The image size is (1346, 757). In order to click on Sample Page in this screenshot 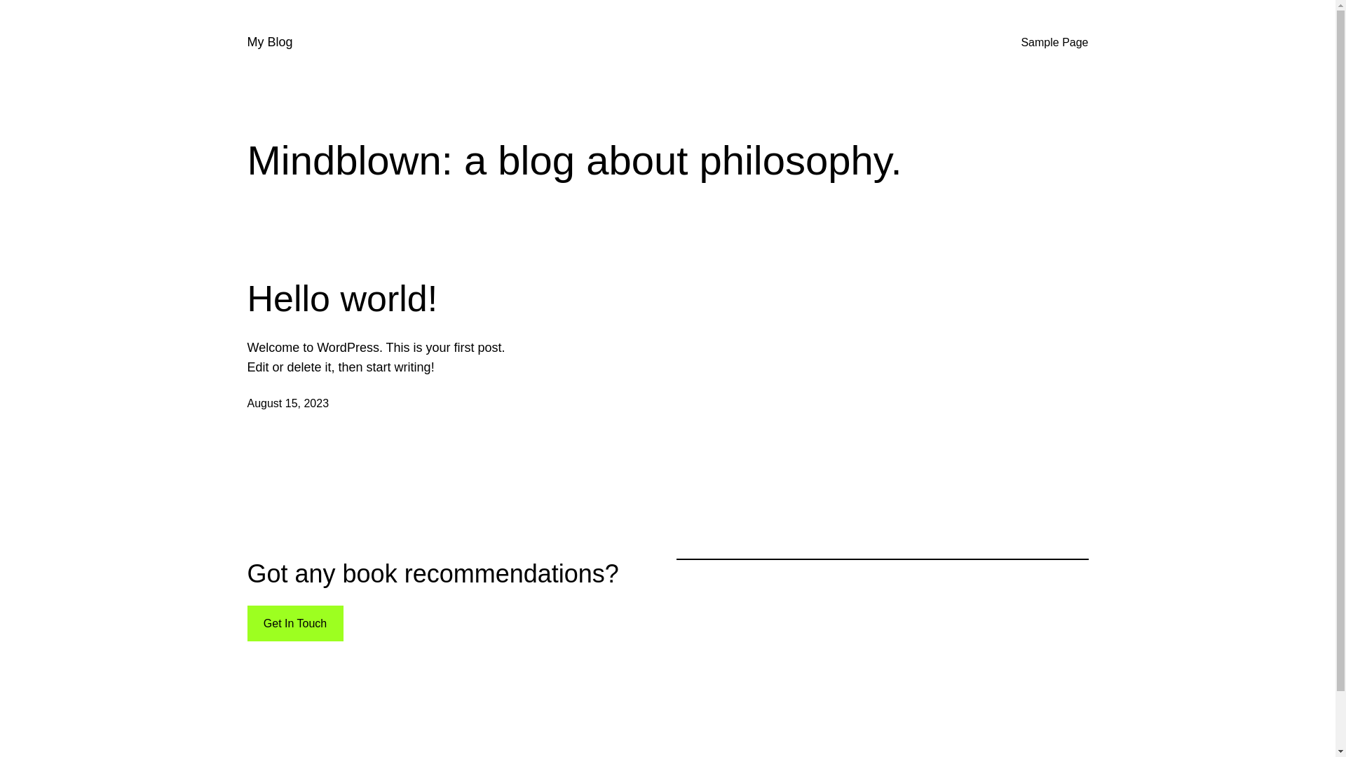, I will do `click(1054, 43)`.